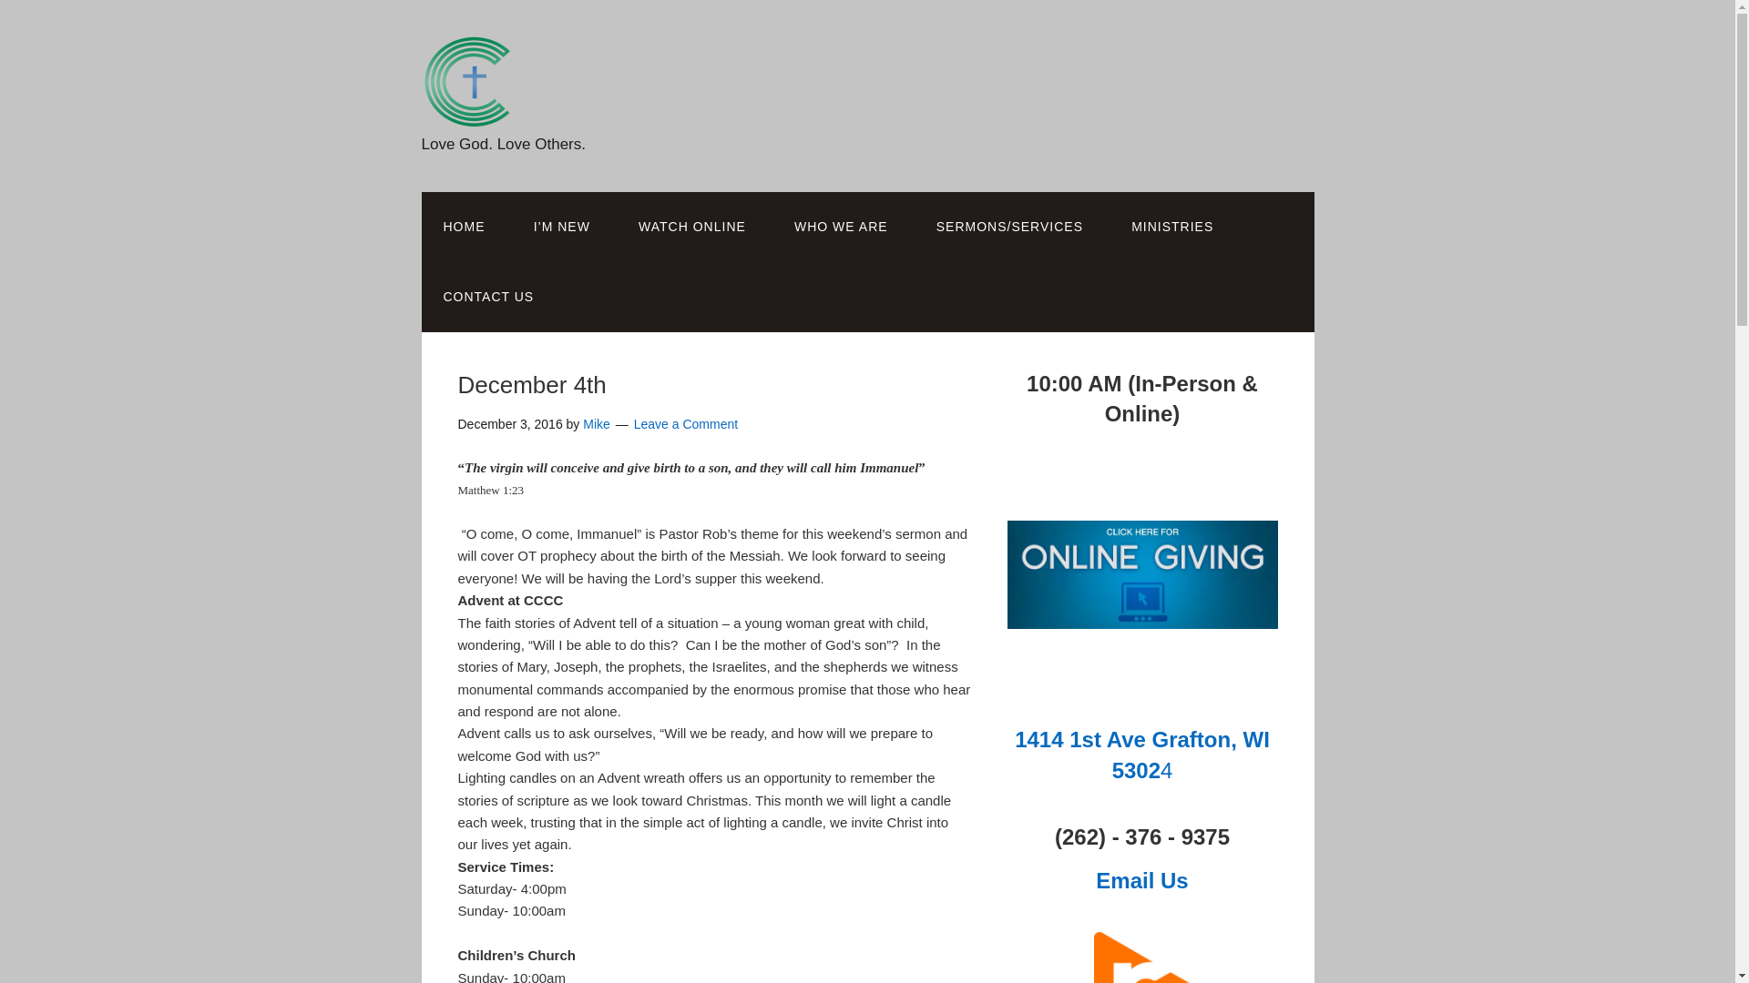 This screenshot has width=1749, height=983. What do you see at coordinates (1171, 227) in the screenshot?
I see `MINISTRIES` at bounding box center [1171, 227].